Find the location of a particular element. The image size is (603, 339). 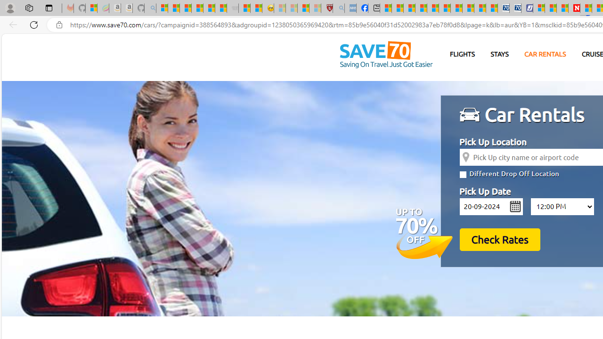

STAYS is located at coordinates (499, 55).